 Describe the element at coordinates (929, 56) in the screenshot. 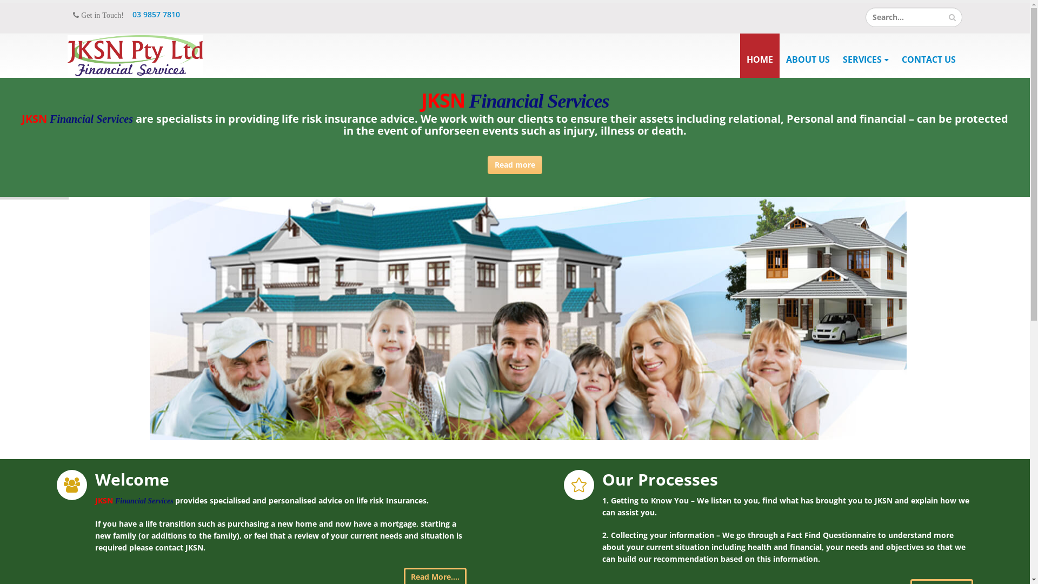

I see `CONTACT US` at that location.